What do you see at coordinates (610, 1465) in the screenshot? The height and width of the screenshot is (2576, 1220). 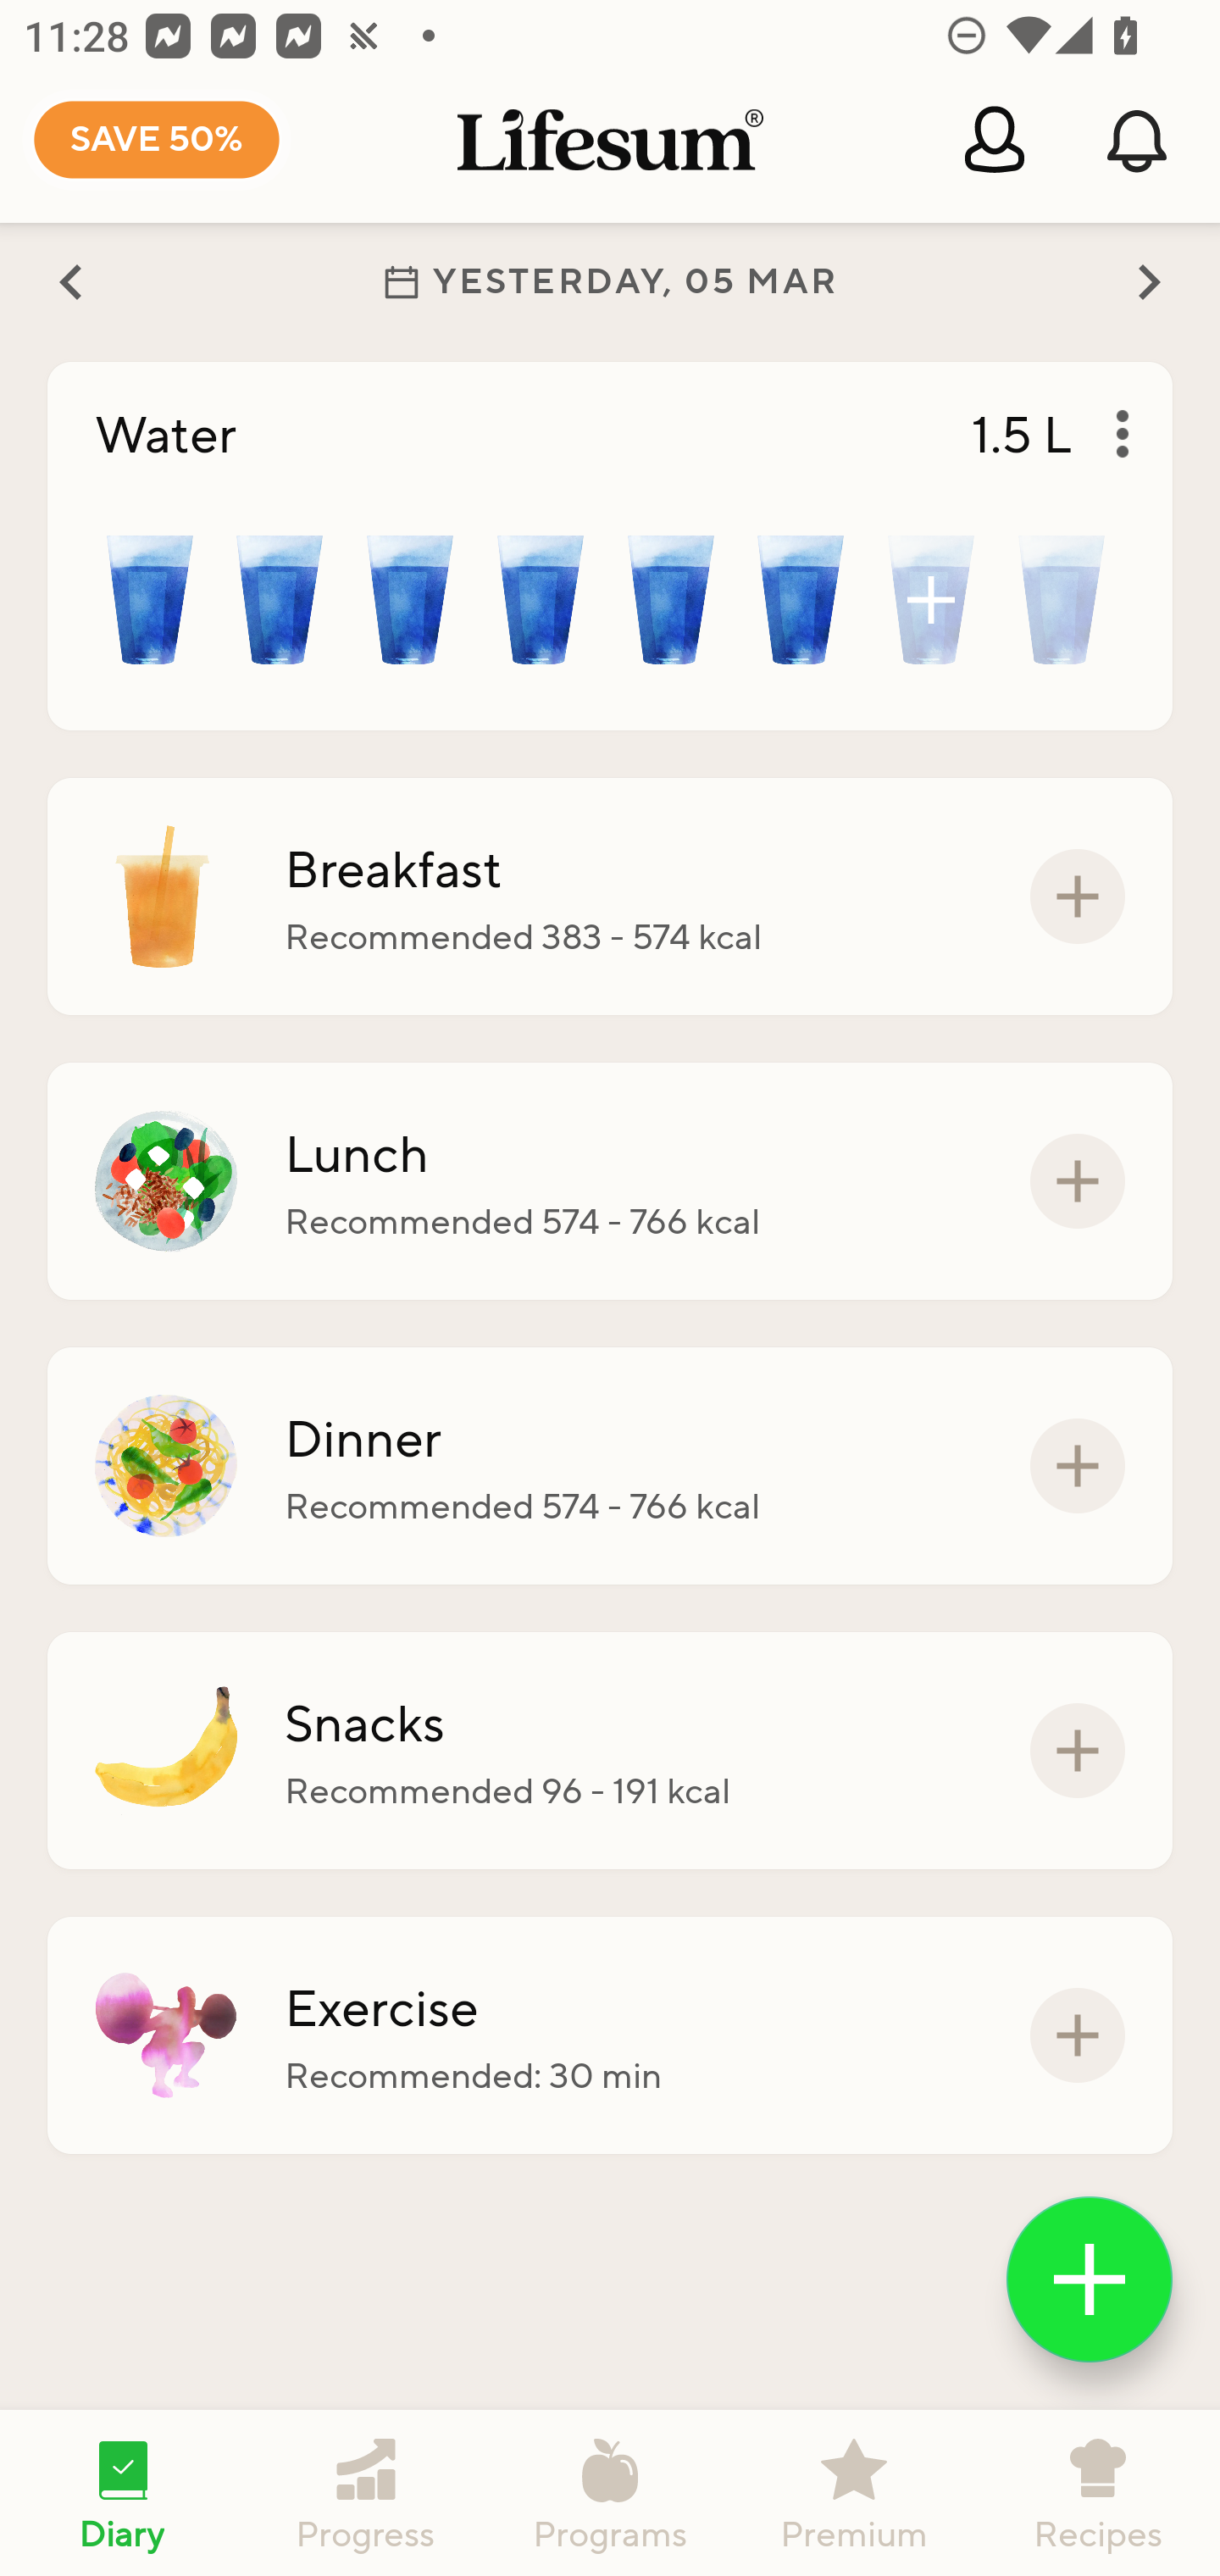 I see `Dinner Recommended 574 - 766 kcal` at bounding box center [610, 1465].